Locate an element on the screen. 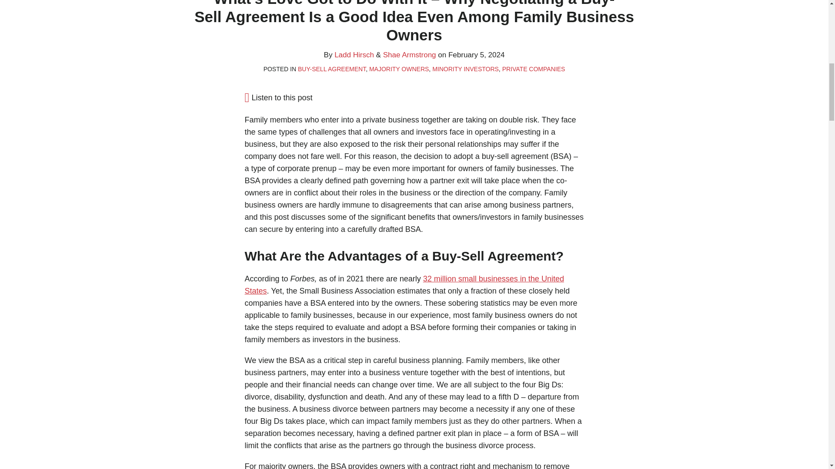 This screenshot has width=835, height=469. 32 million small businesses in the United States is located at coordinates (404, 285).